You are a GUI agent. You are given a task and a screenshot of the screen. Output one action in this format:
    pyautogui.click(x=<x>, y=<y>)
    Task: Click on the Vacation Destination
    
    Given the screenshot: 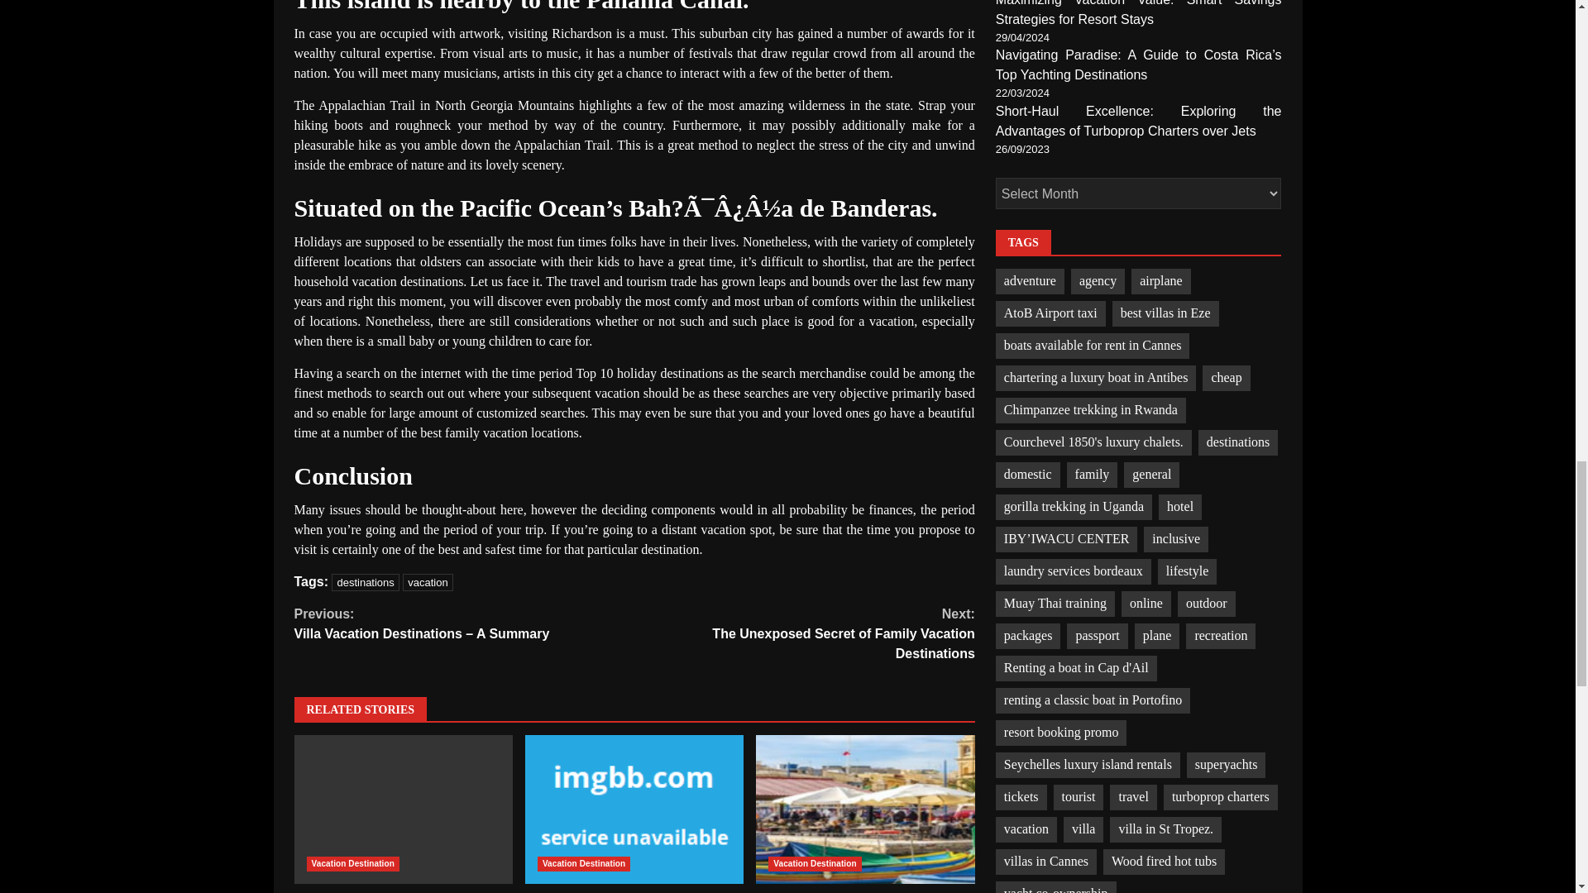 What is the action you would take?
    pyautogui.click(x=804, y=633)
    